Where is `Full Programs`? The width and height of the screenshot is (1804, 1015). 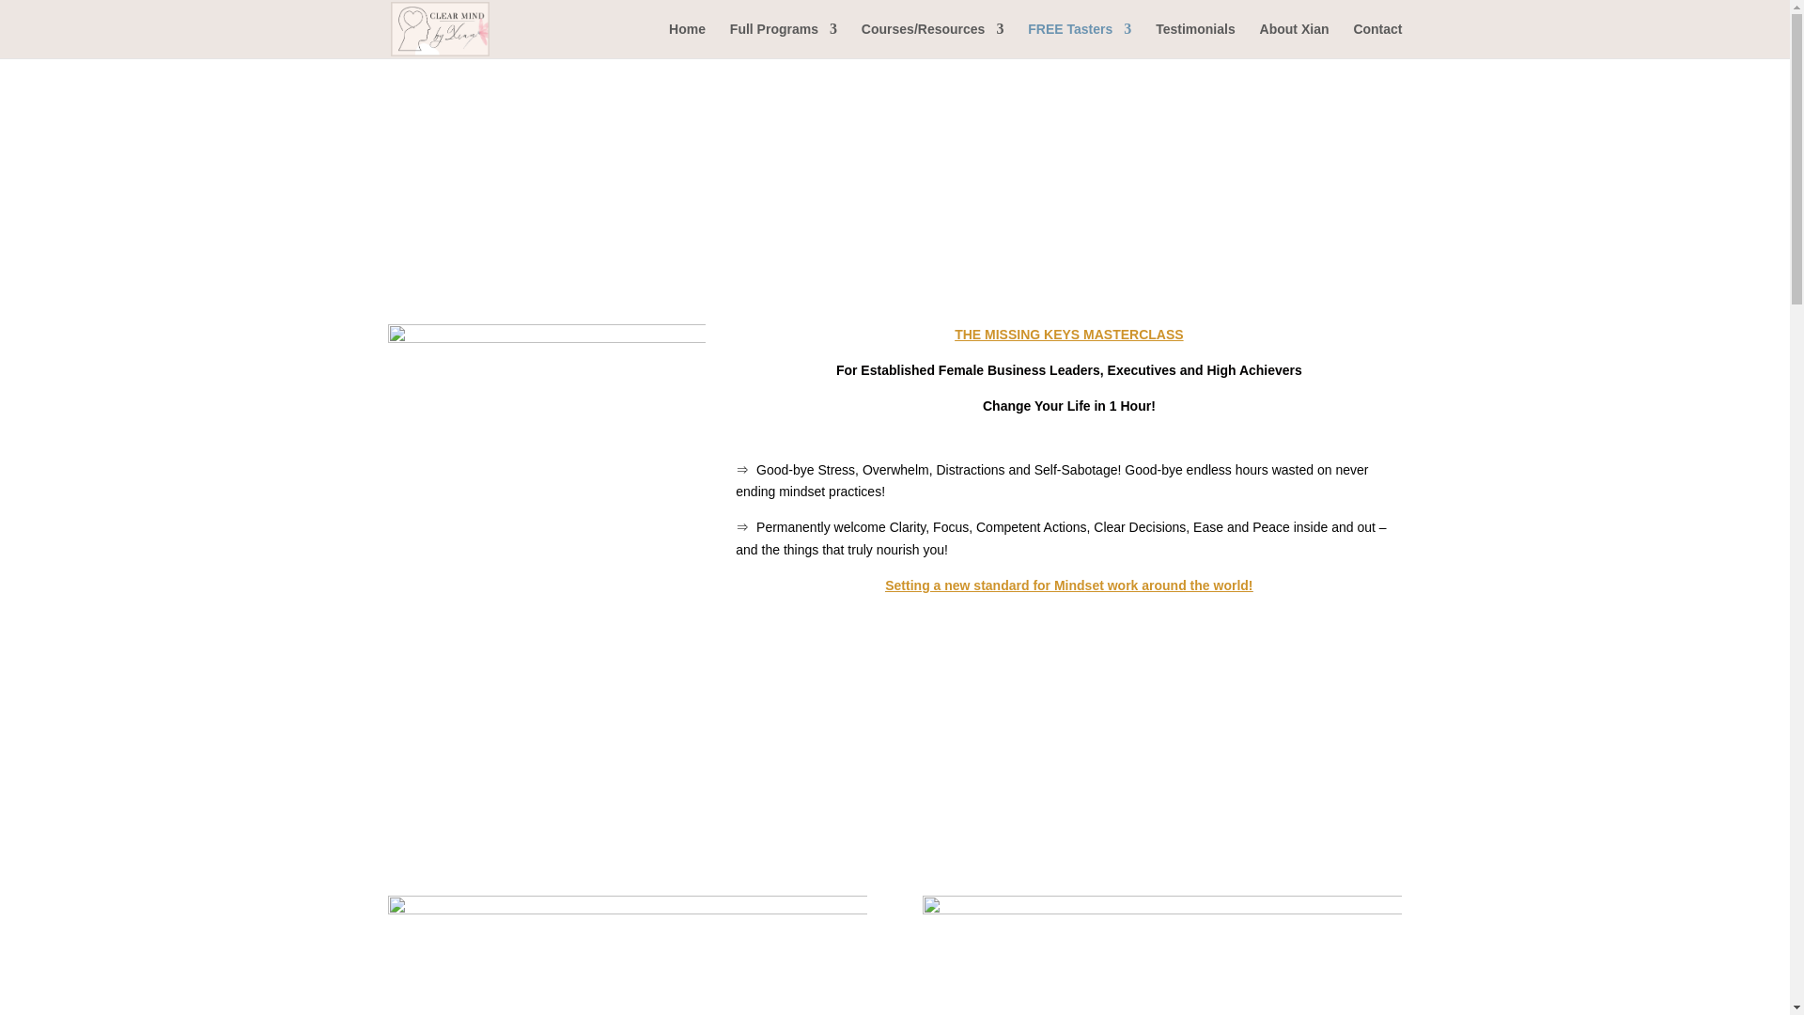
Full Programs is located at coordinates (784, 39).